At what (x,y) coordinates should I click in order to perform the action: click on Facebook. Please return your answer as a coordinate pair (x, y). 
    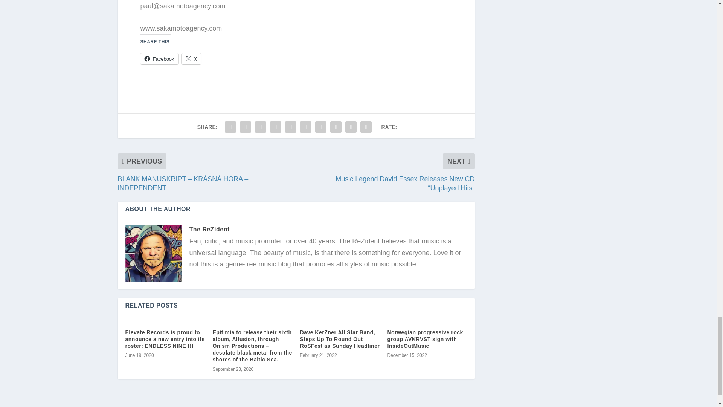
    Looking at the image, I should click on (159, 59).